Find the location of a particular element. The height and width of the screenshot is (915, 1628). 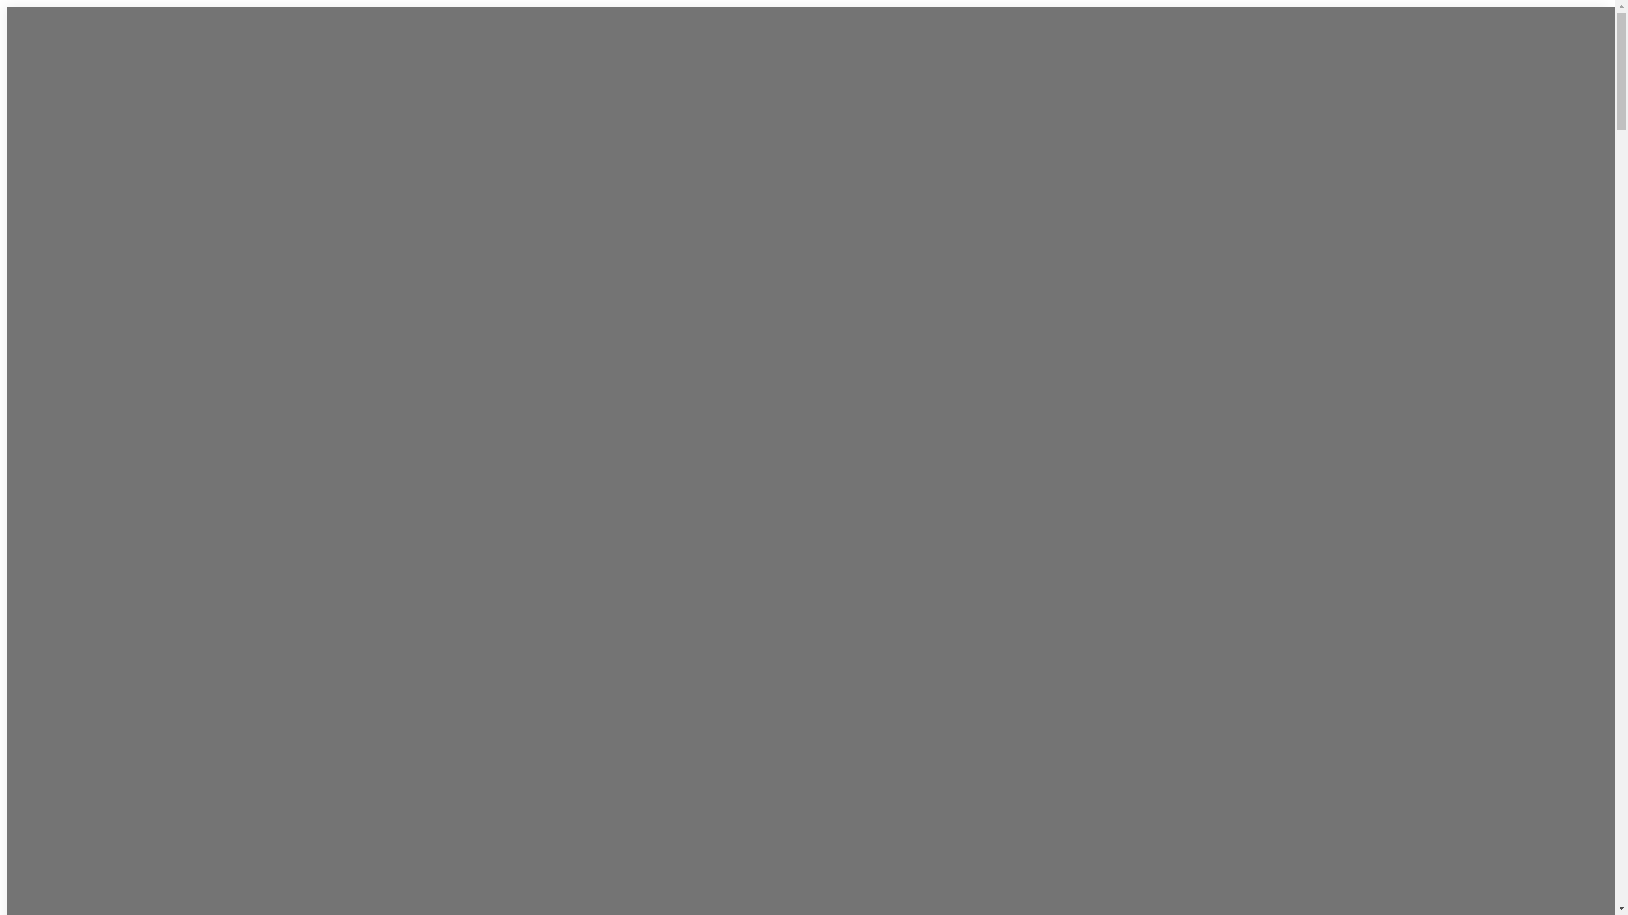

Land & Environment Court: Wollondilly Shire Council is located at coordinates (814, 884).